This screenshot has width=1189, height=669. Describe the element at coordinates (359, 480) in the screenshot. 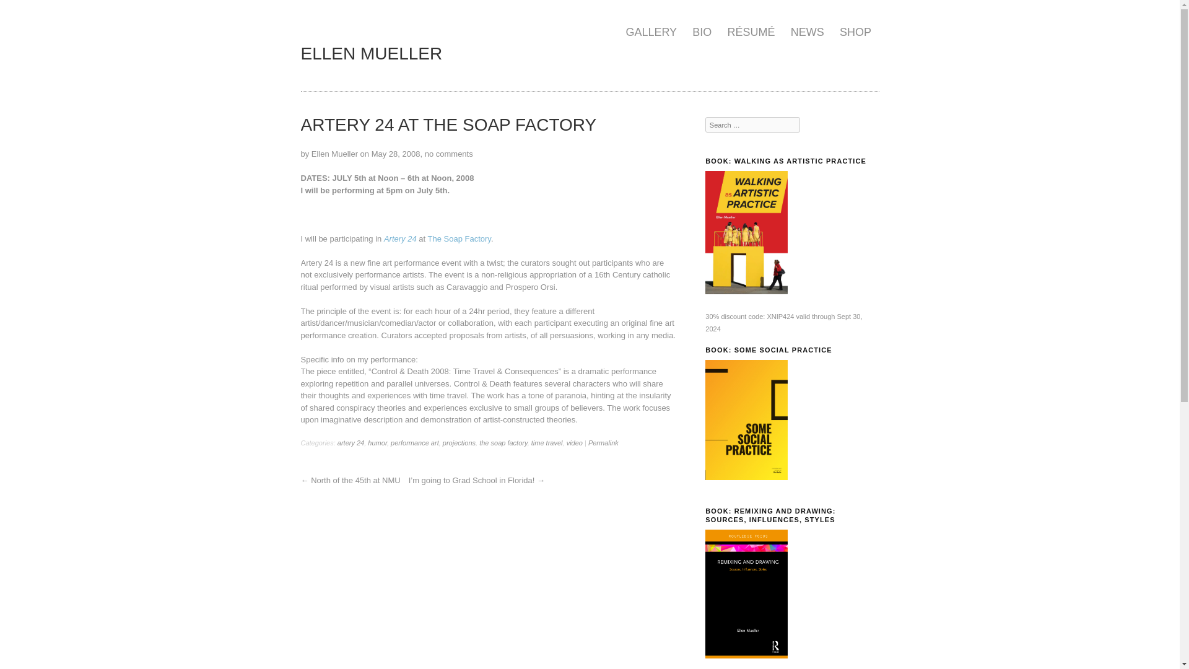

I see `North of the 45th at NMU` at that location.